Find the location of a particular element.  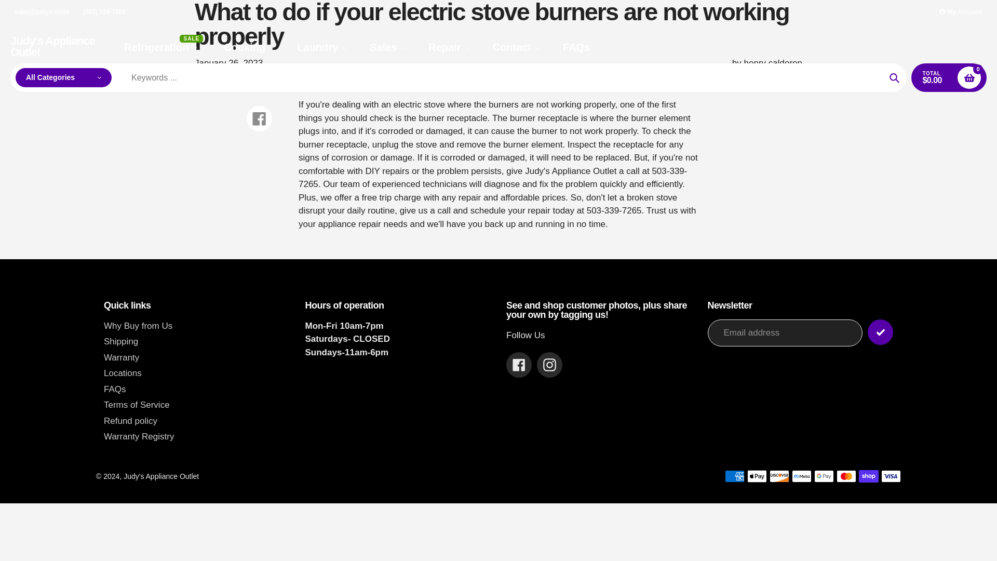

Google Pay is located at coordinates (824, 476).